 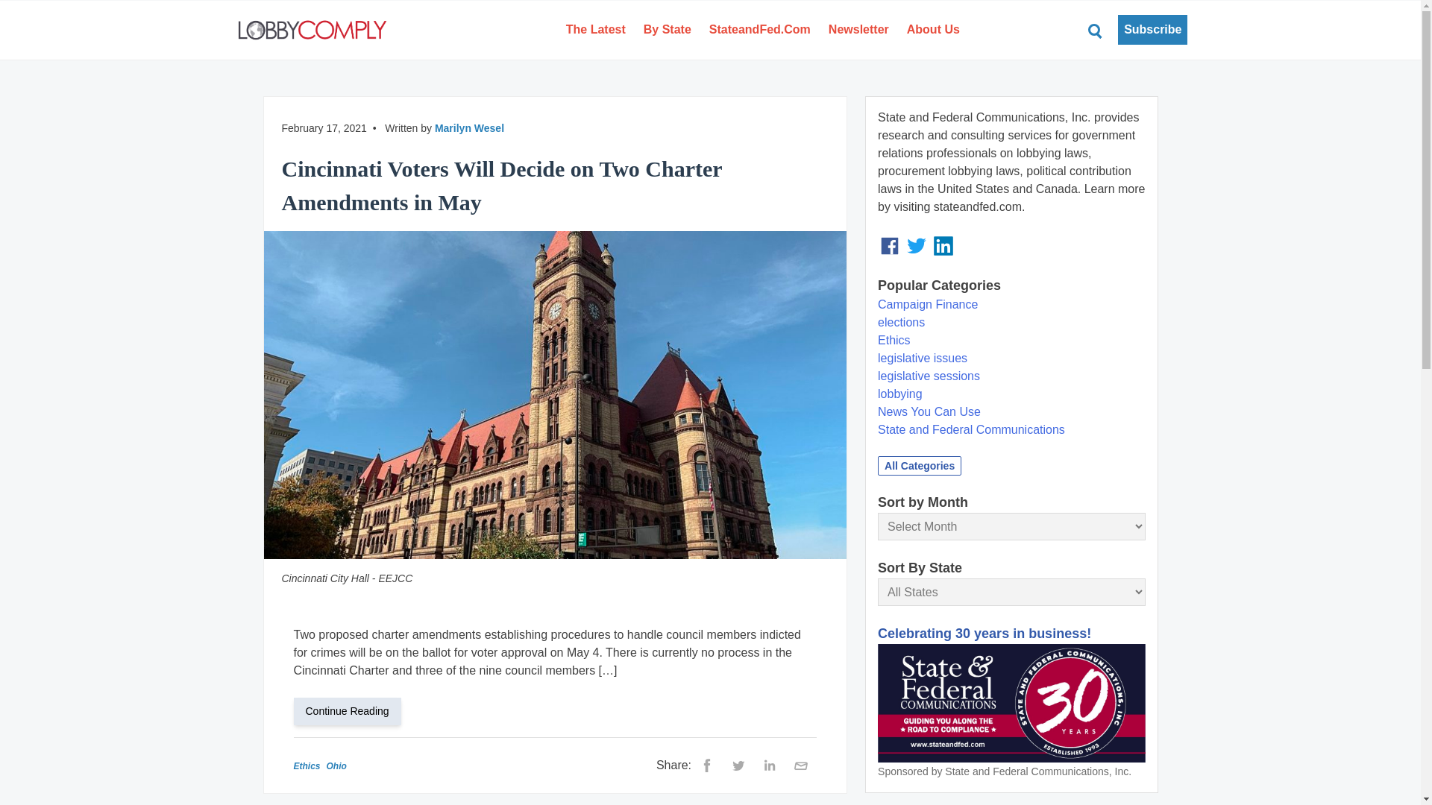 What do you see at coordinates (858, 29) in the screenshot?
I see `Newsletter` at bounding box center [858, 29].